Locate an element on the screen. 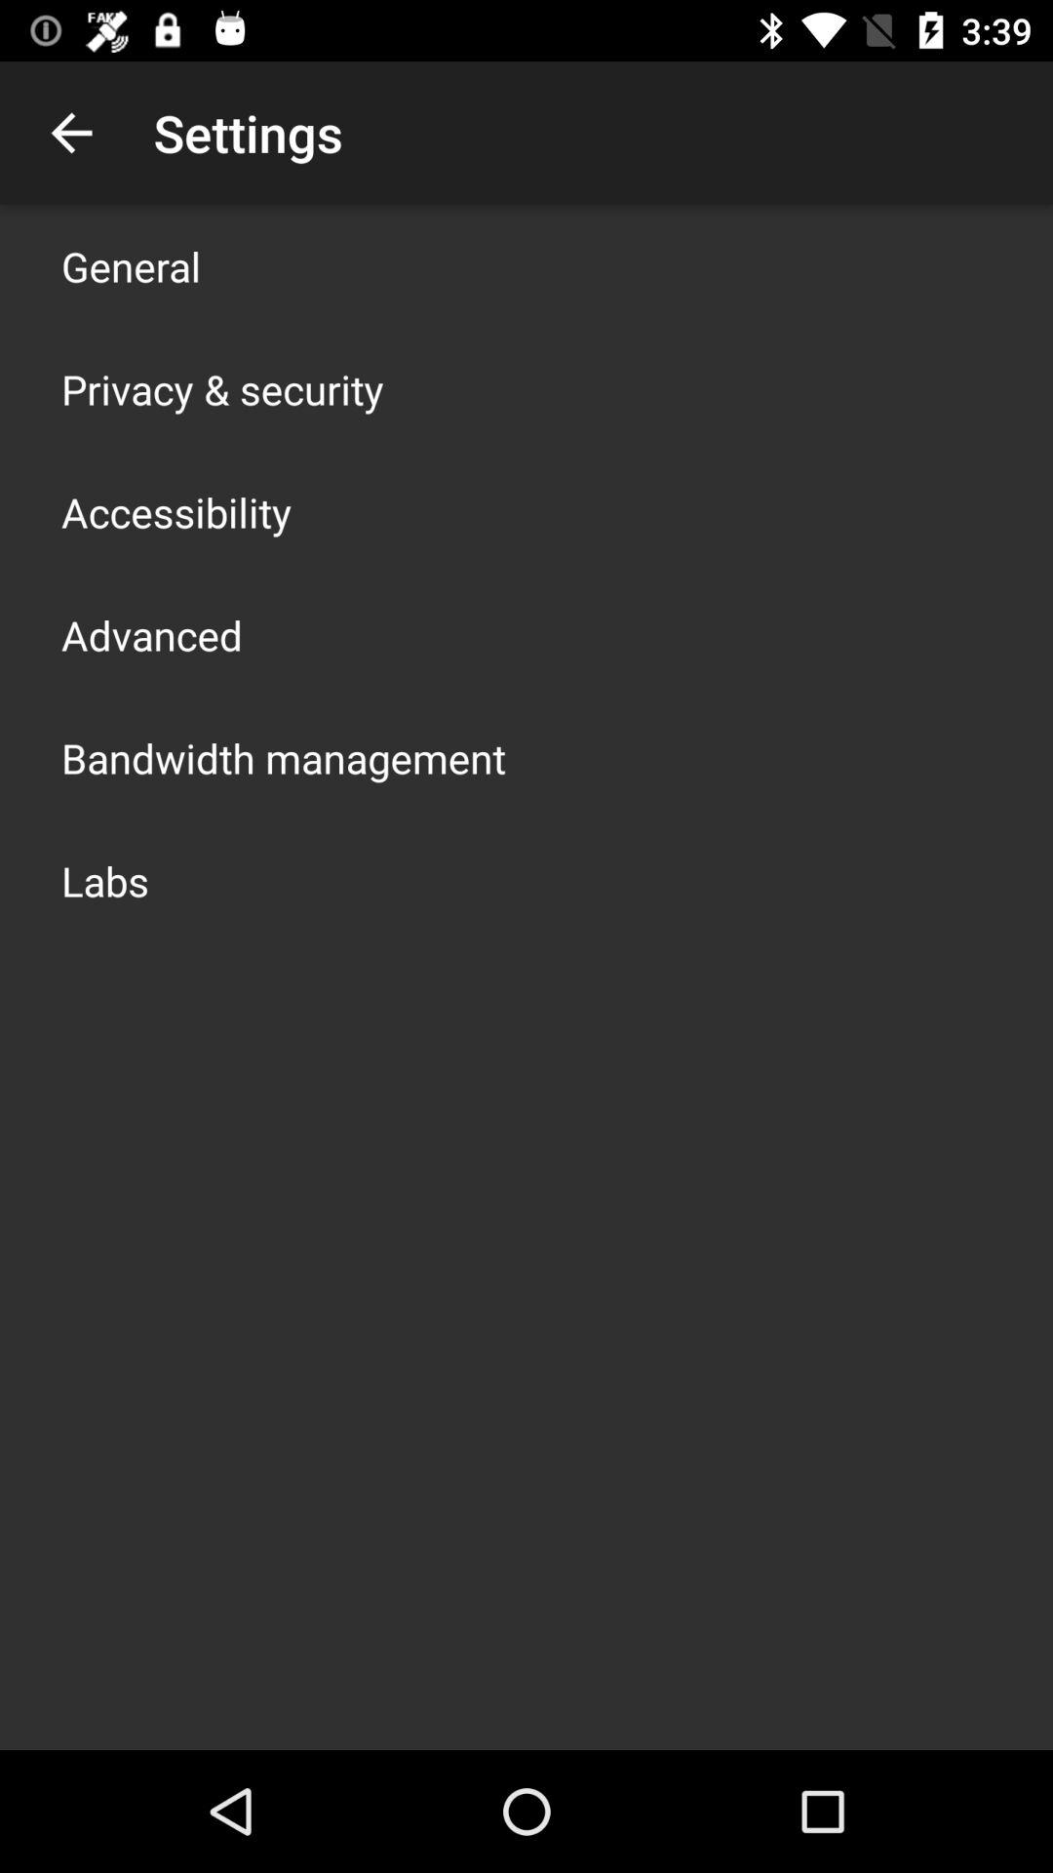  press the icon above privacy & security app is located at coordinates (131, 265).